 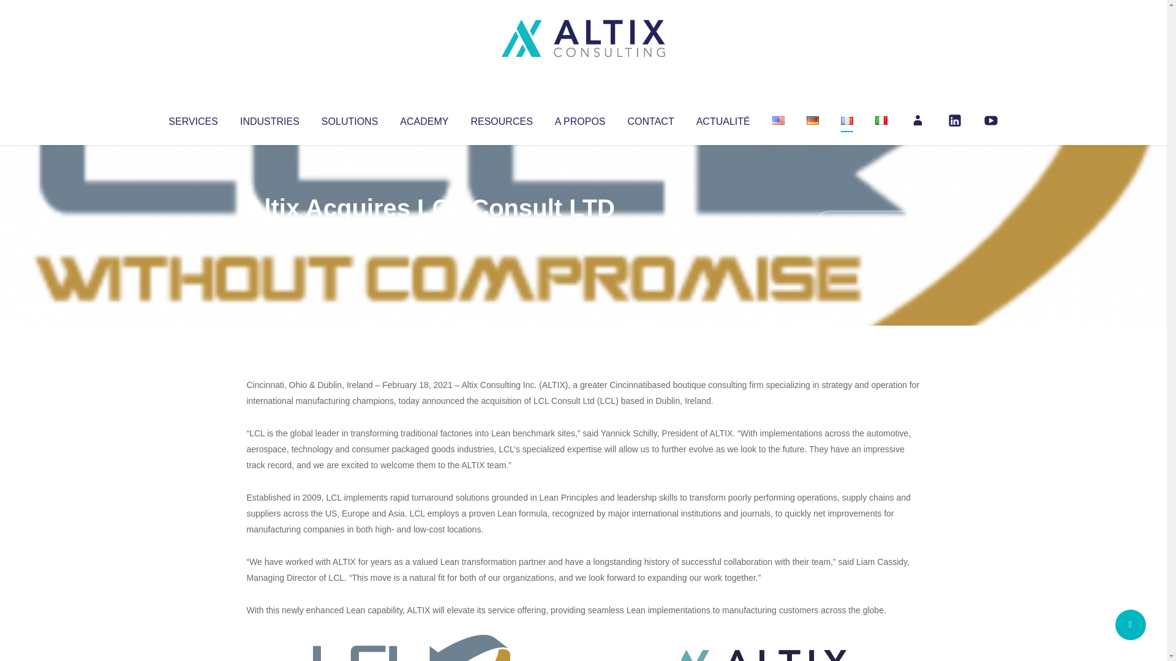 What do you see at coordinates (424, 119) in the screenshot?
I see `ACADEMY` at bounding box center [424, 119].